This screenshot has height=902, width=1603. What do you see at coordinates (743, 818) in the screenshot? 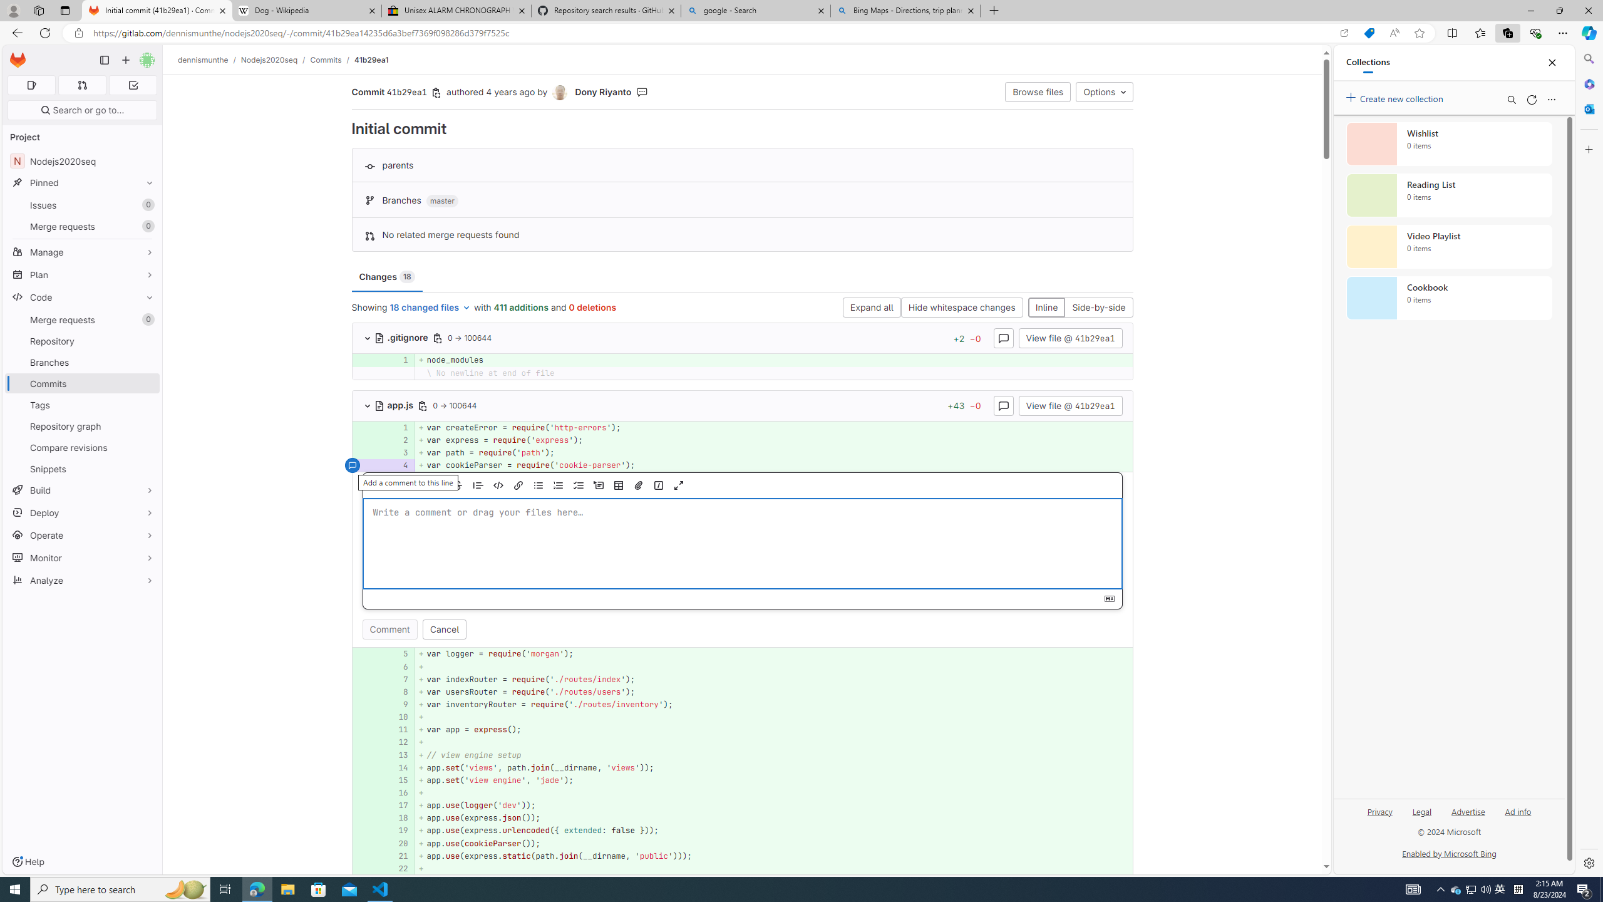
I see `AutomationID: 4a68969ef8e858229267b842dedf42ab5dde4d50_0_18` at bounding box center [743, 818].